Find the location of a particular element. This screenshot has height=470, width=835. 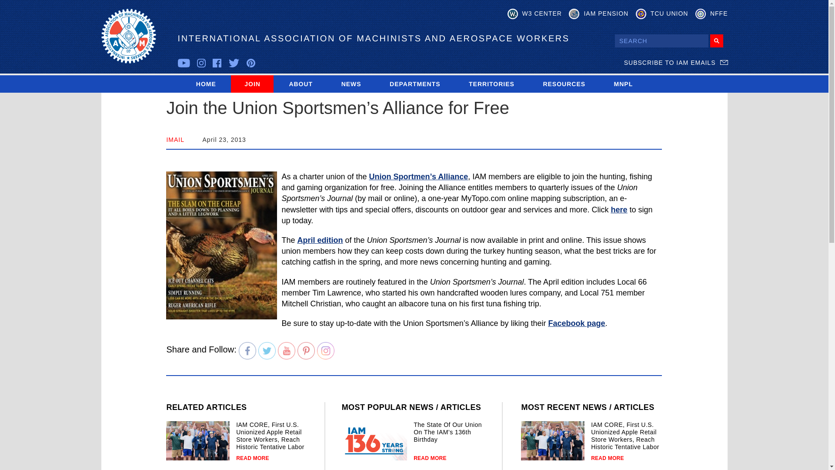

Instagram is located at coordinates (326, 351).